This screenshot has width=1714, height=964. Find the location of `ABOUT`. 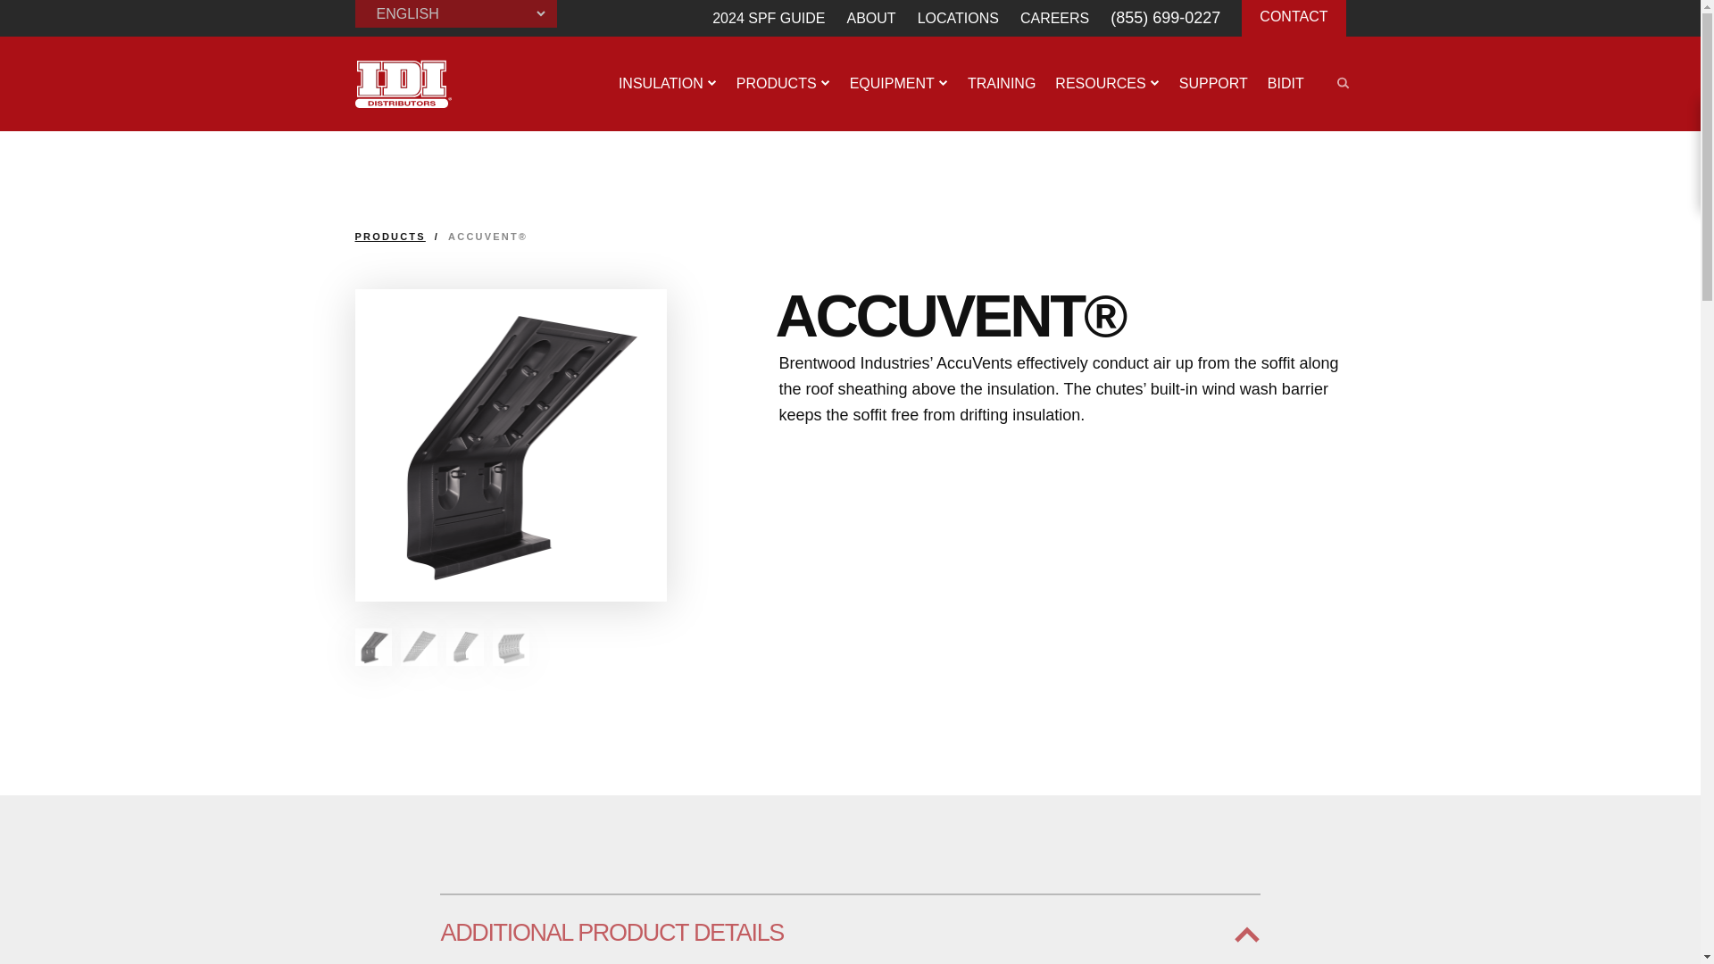

ABOUT is located at coordinates (870, 18).